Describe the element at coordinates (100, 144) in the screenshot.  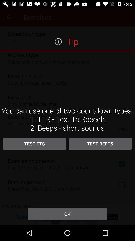
I see `flip to the test beeps item` at that location.